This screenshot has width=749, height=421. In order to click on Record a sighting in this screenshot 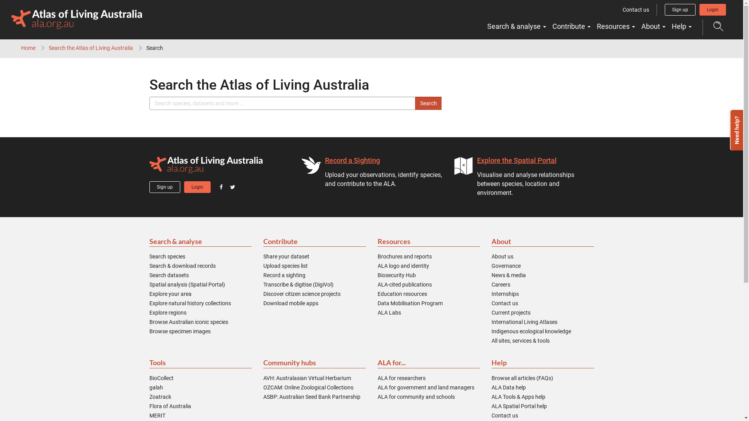, I will do `click(284, 275)`.